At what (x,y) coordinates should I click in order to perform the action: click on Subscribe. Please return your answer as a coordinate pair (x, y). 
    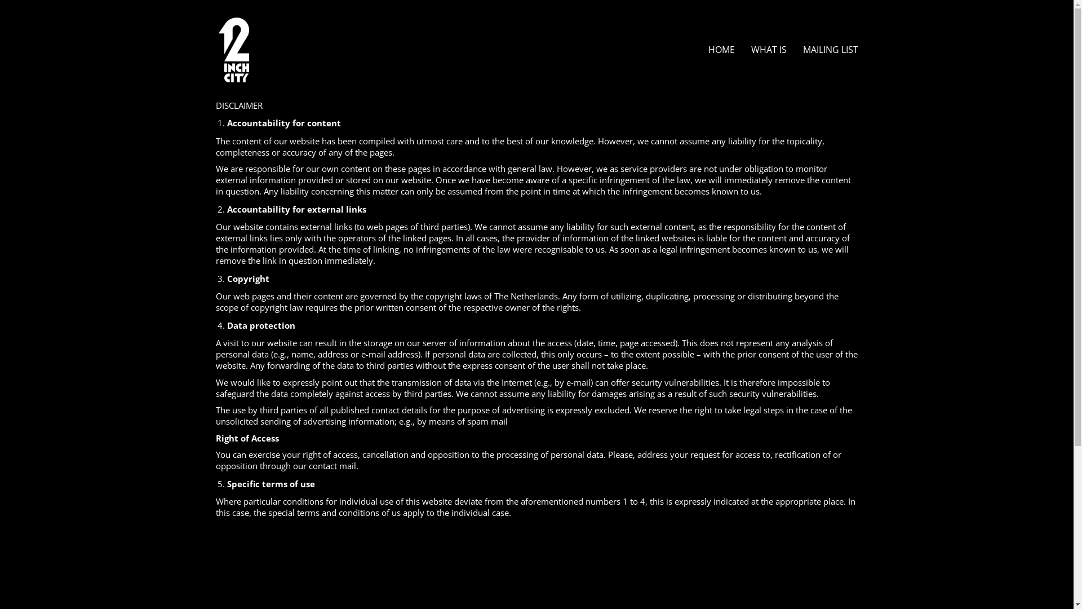
    Looking at the image, I should click on (576, 522).